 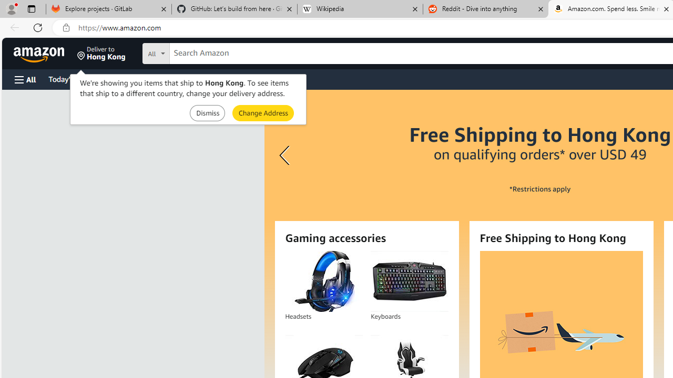 What do you see at coordinates (25, 79) in the screenshot?
I see `Open Menu` at bounding box center [25, 79].